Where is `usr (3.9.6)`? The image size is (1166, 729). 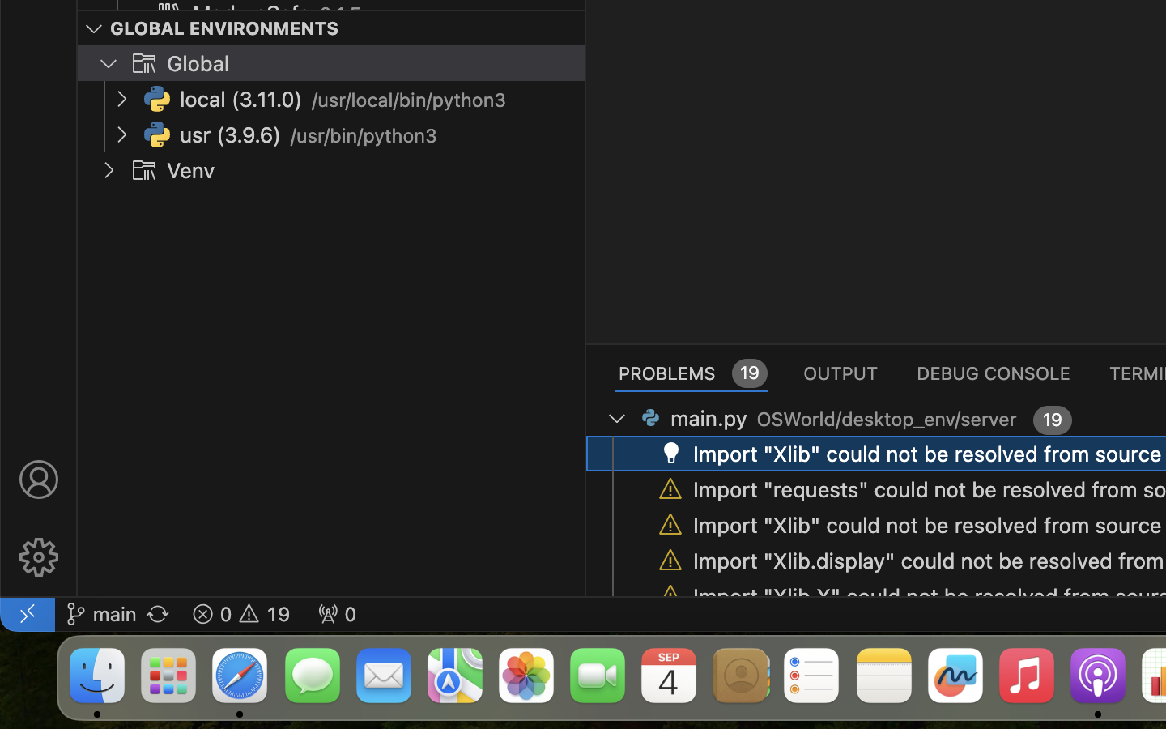
usr (3.9.6) is located at coordinates (231, 135).